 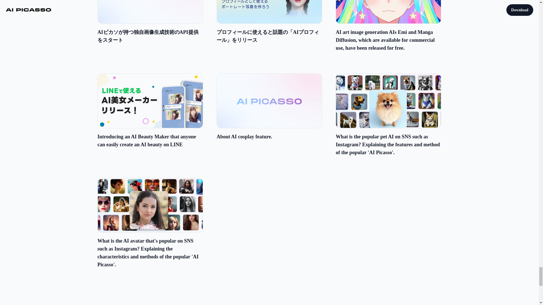 What do you see at coordinates (269, 107) in the screenshot?
I see `About AI cosplay feature.` at bounding box center [269, 107].